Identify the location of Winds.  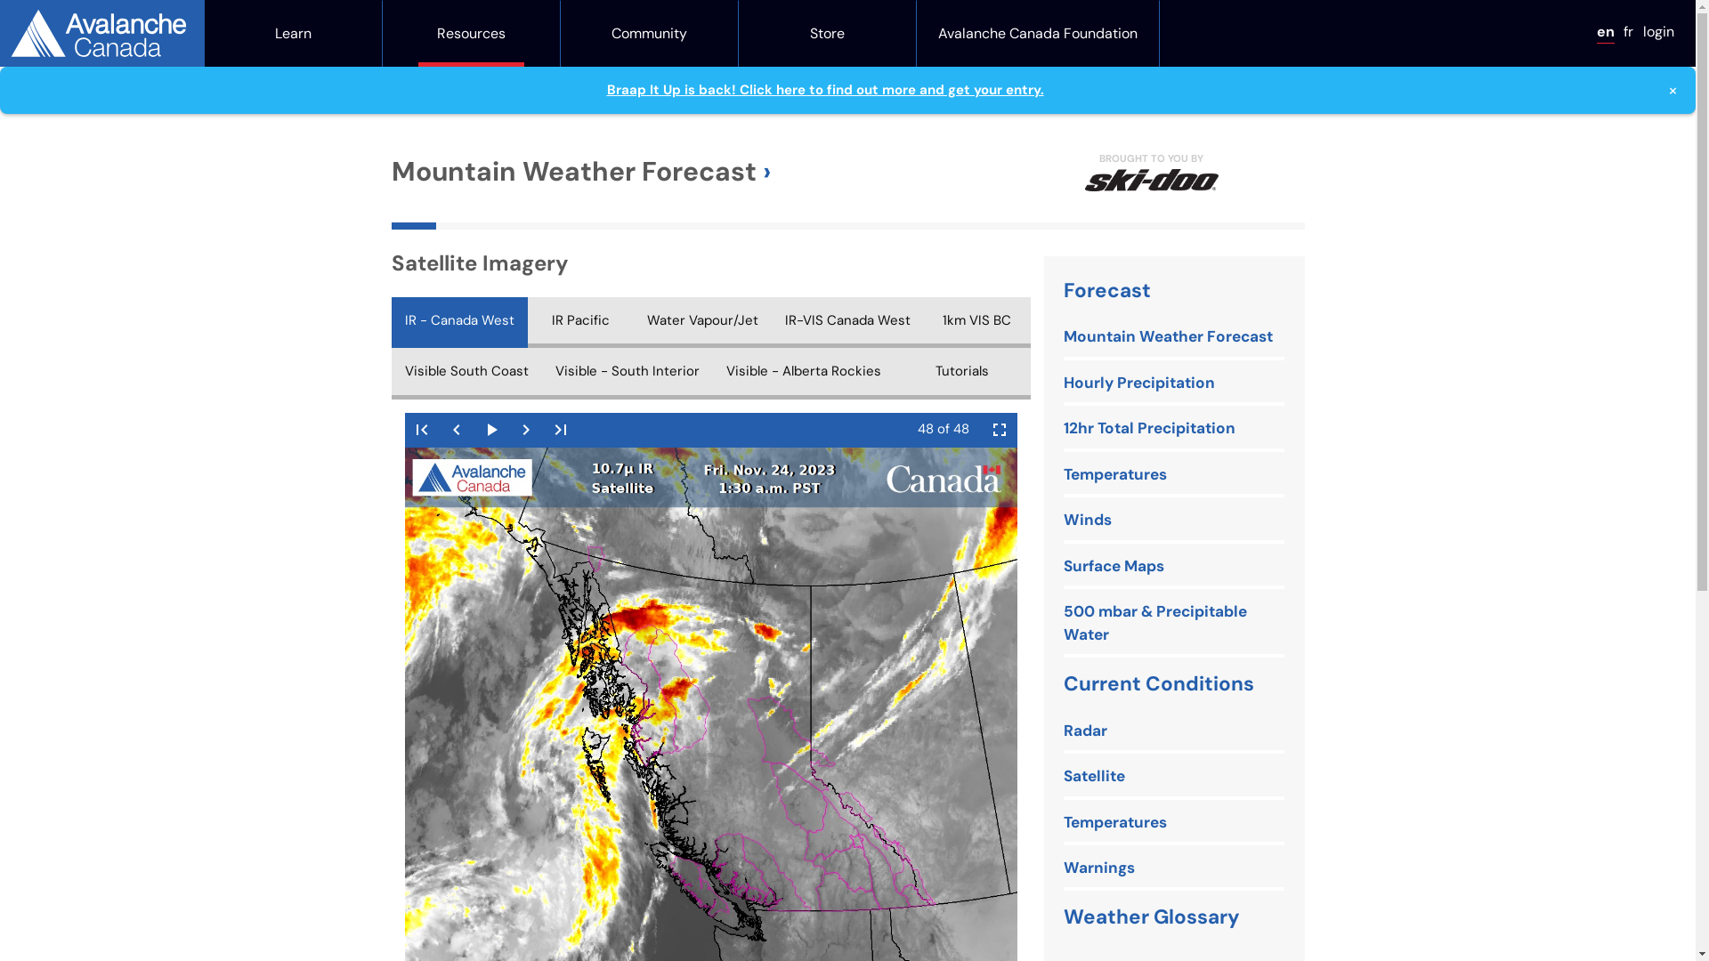
(1088, 521).